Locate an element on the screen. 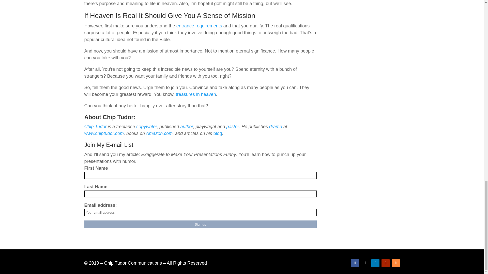  Follow on Facebook is located at coordinates (355, 263).